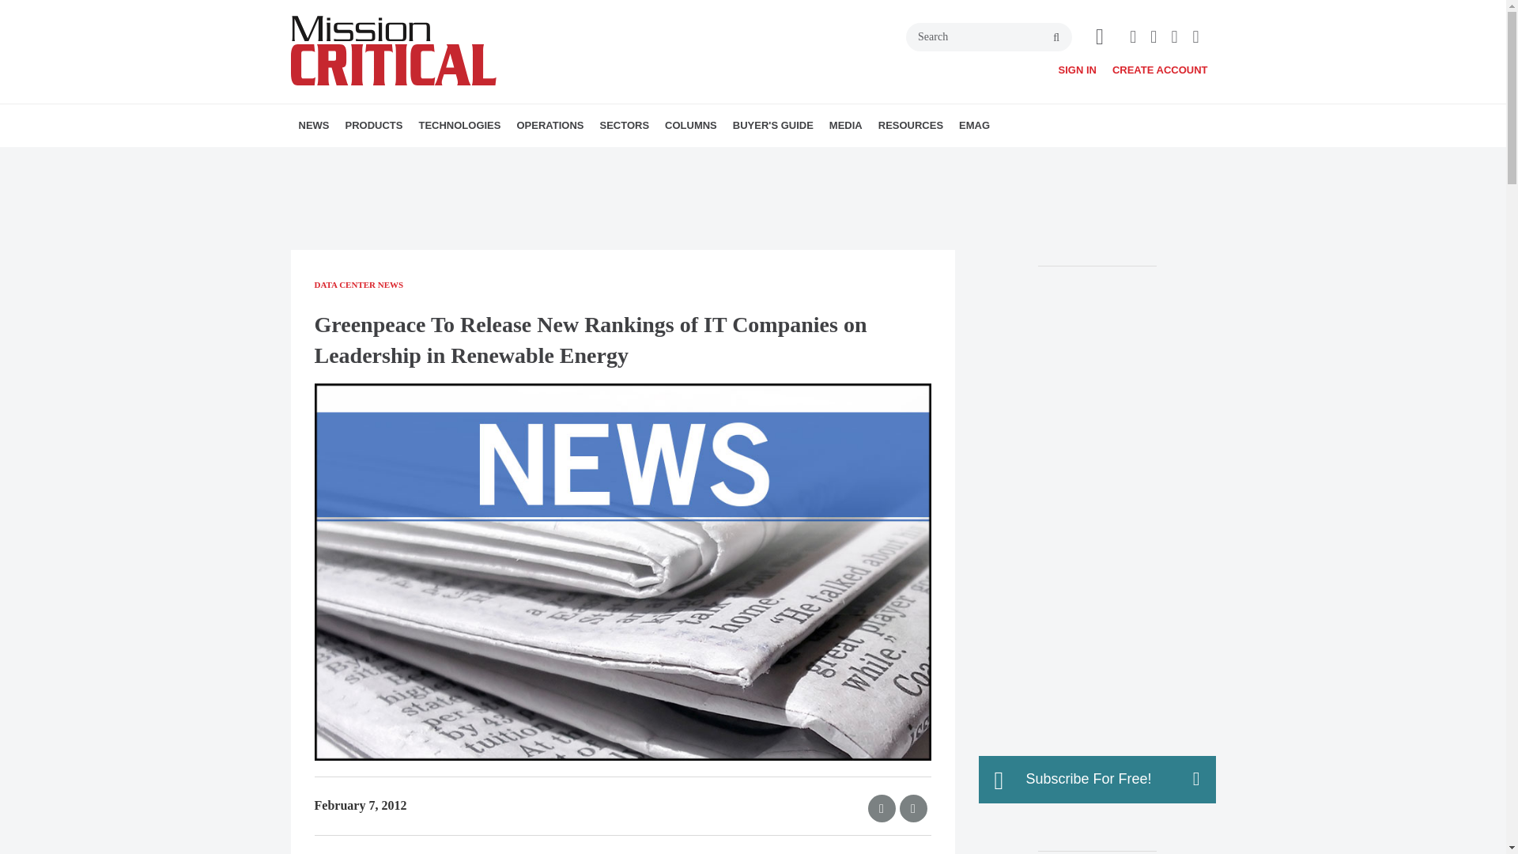 This screenshot has width=1518, height=854. I want to click on INDUSTRY NEWS, so click(390, 160).